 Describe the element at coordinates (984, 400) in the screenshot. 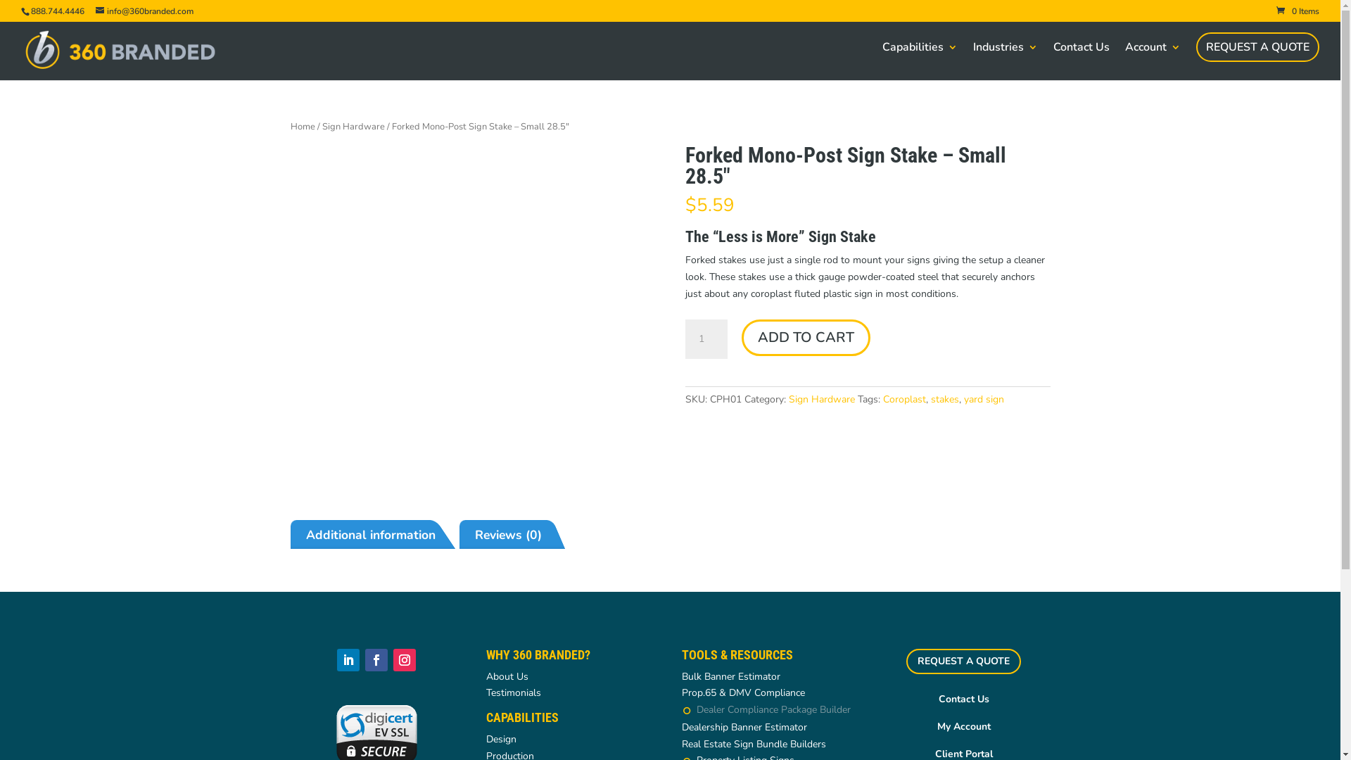

I see `yard sign` at that location.